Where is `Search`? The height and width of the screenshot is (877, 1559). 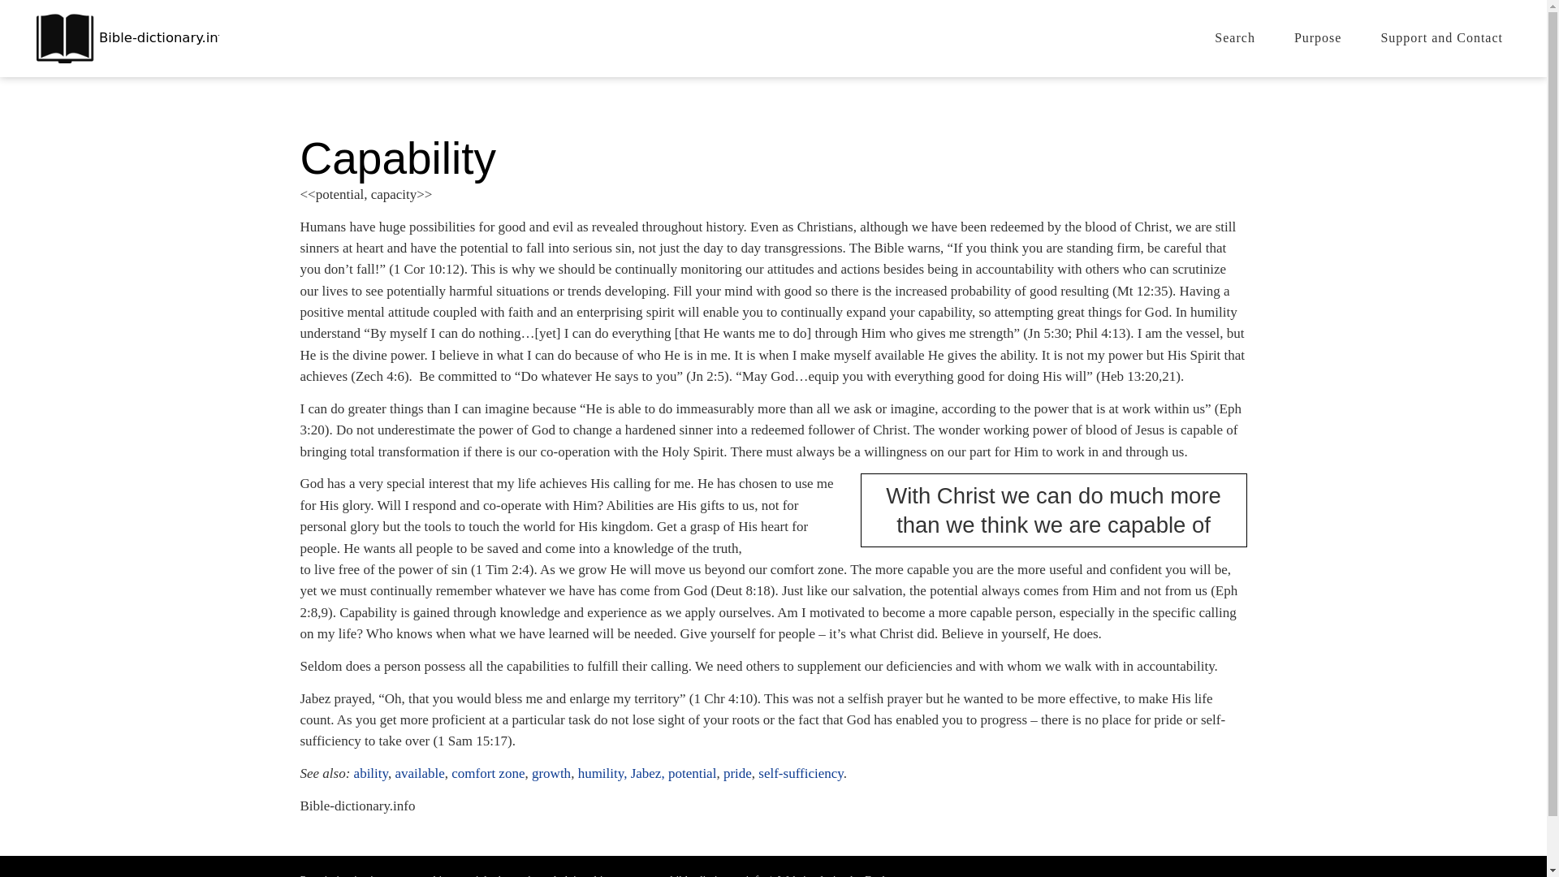 Search is located at coordinates (1235, 37).